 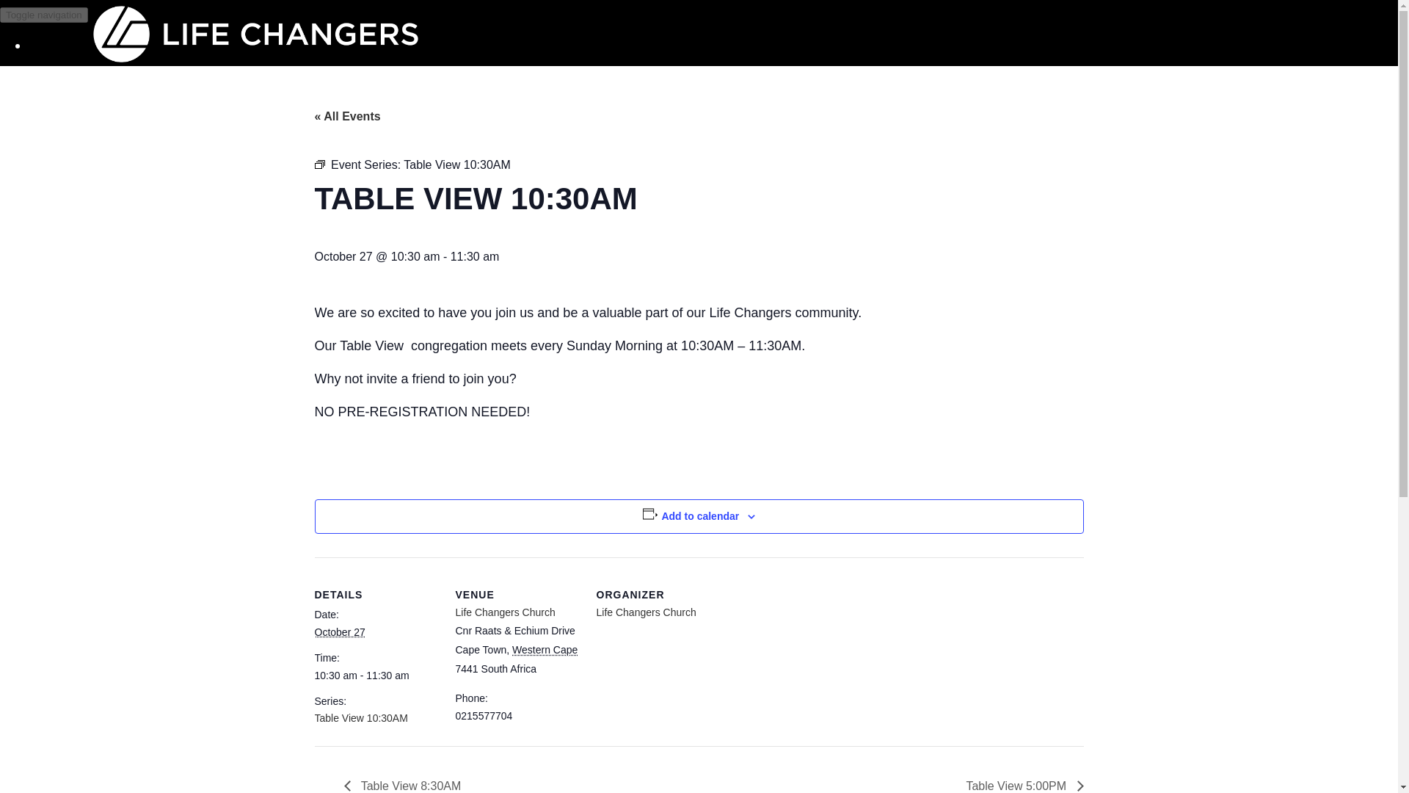 I want to click on Event Series:, so click(x=318, y=164).